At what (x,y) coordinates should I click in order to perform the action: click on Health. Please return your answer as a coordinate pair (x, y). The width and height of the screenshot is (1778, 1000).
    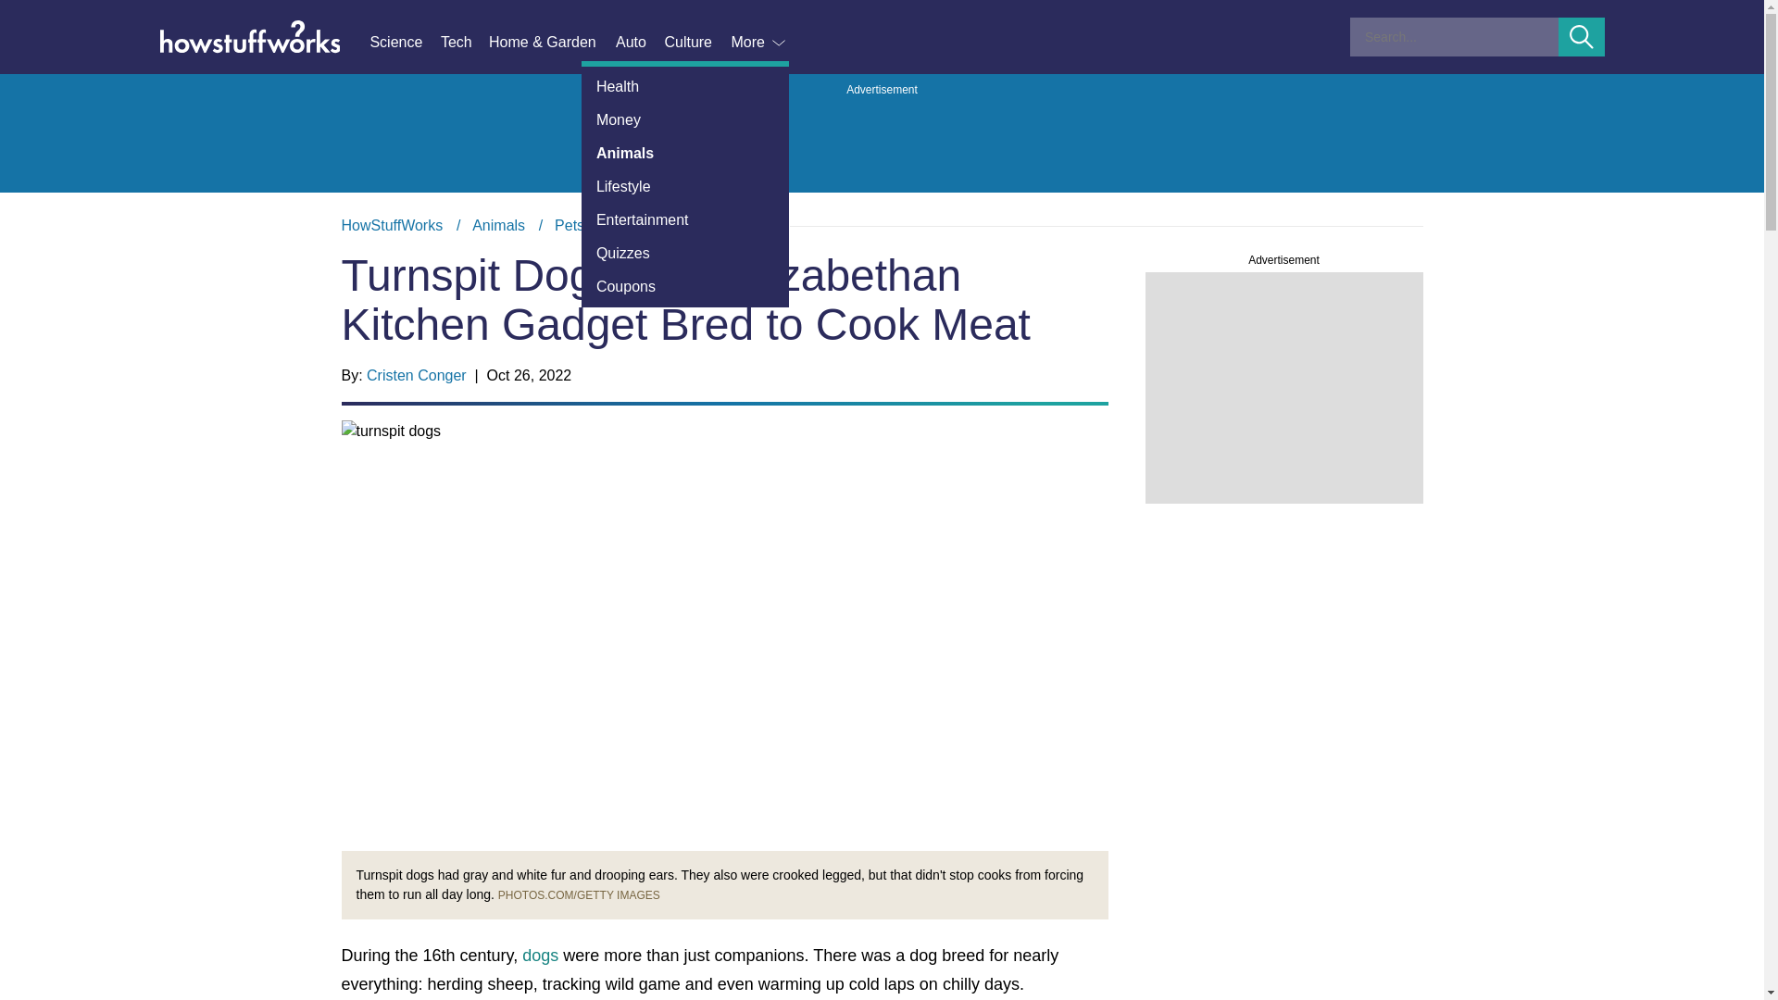
    Looking at the image, I should click on (685, 87).